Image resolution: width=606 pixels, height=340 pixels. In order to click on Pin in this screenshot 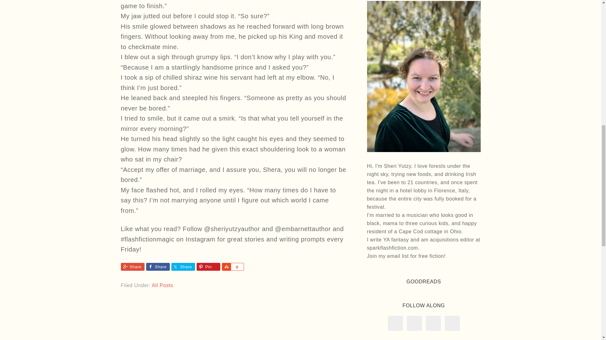, I will do `click(208, 266)`.